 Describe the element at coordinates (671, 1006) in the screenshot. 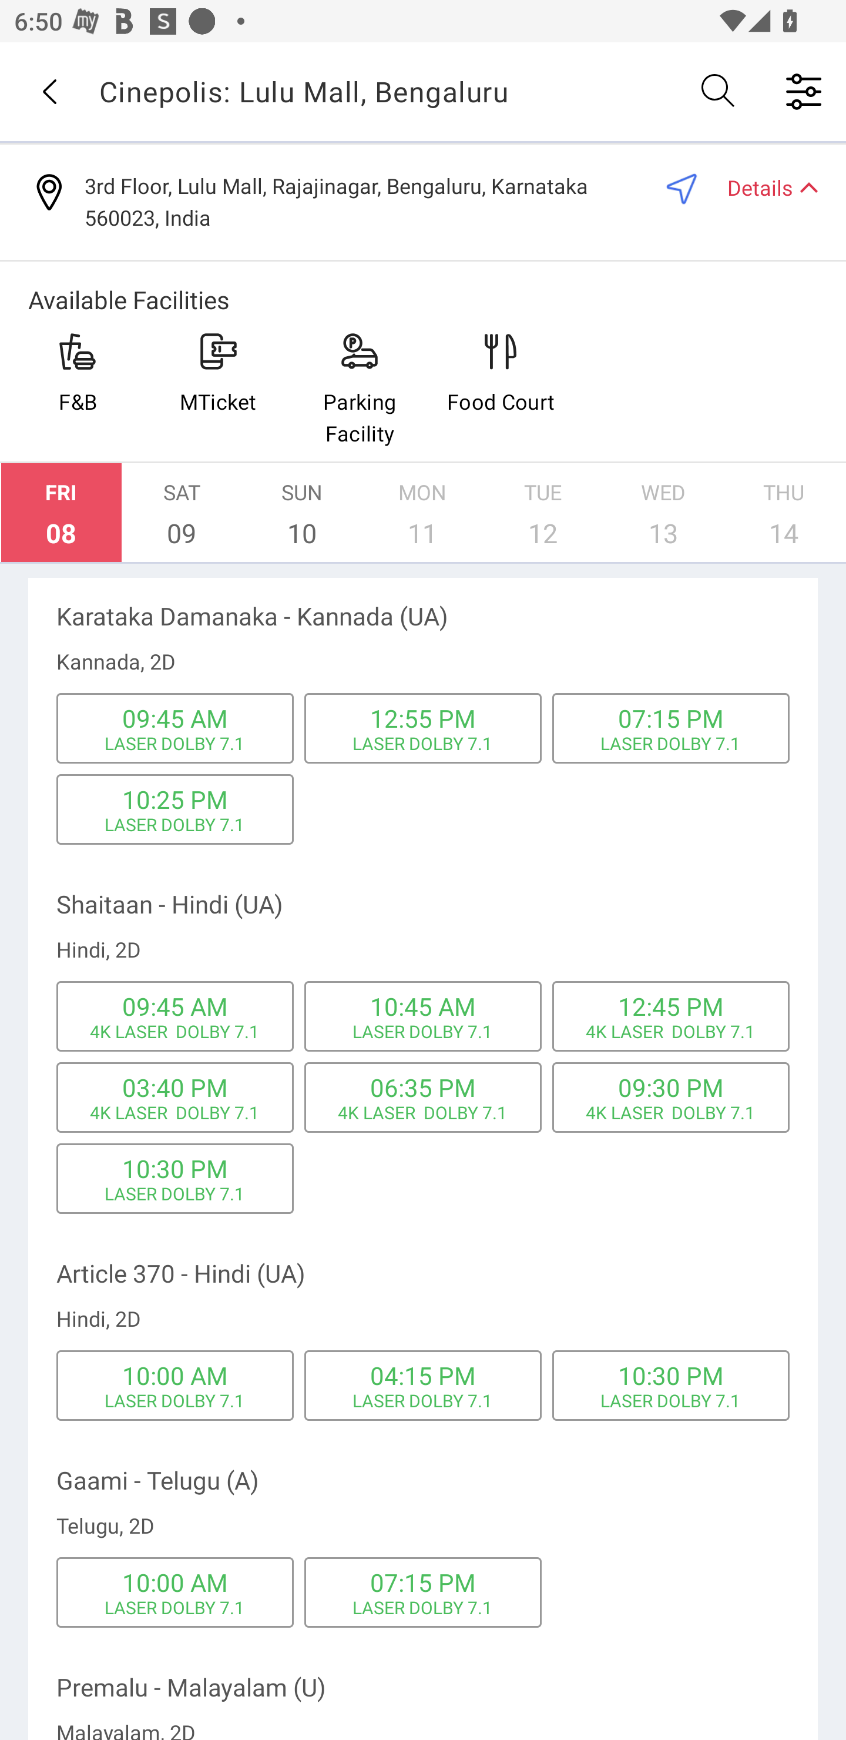

I see `12:45 PM` at that location.